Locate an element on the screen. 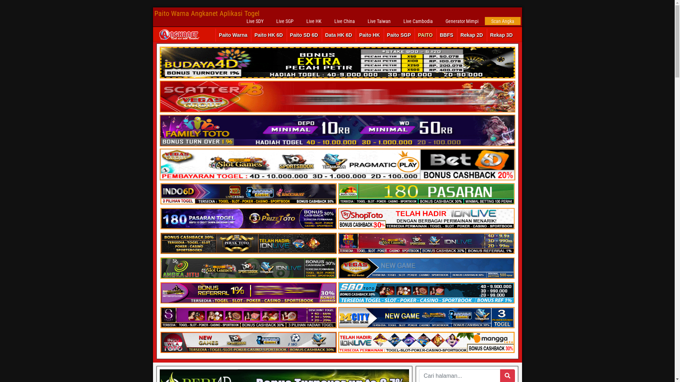 The width and height of the screenshot is (680, 382). BBFS is located at coordinates (447, 35).